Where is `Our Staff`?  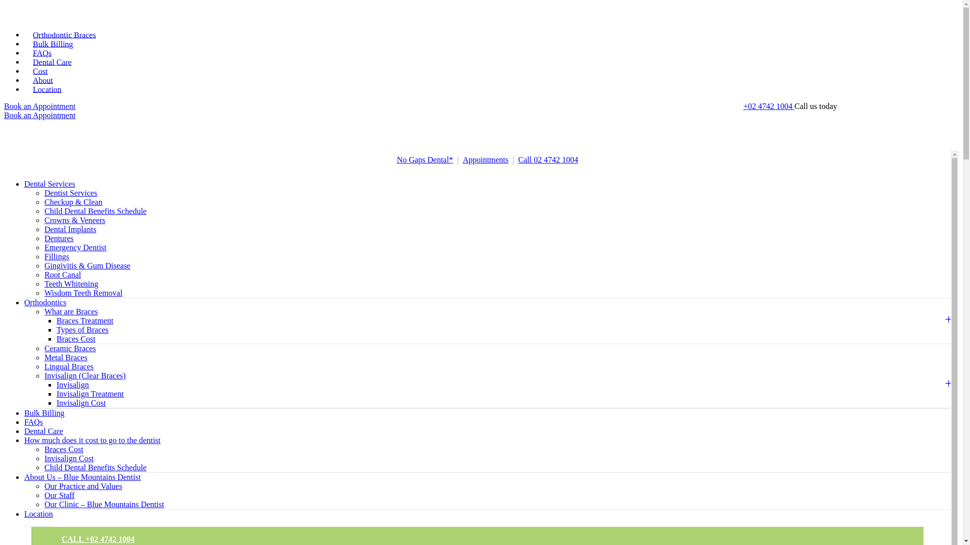
Our Staff is located at coordinates (60, 496).